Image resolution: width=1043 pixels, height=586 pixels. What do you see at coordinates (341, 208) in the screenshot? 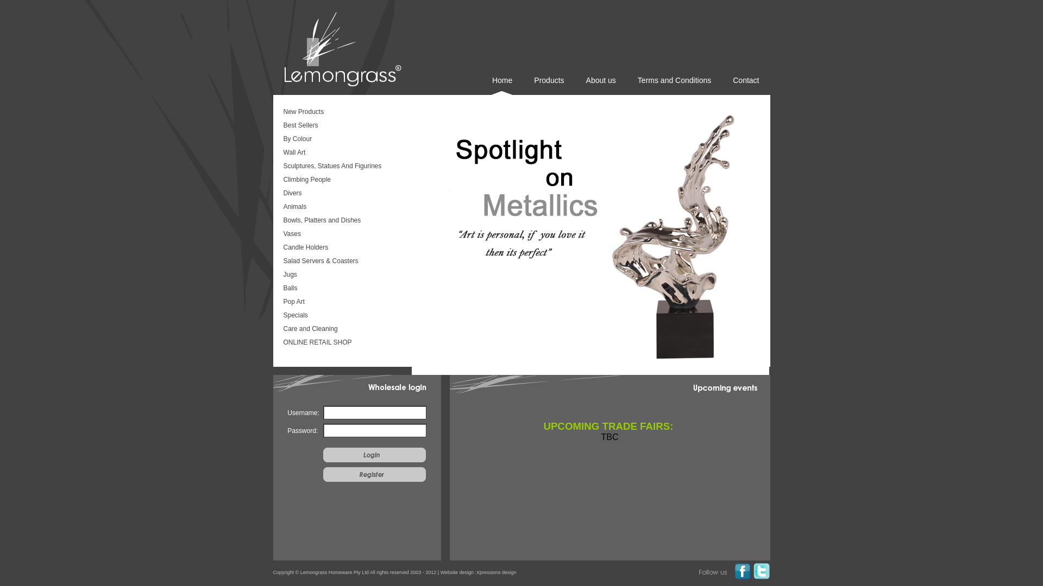
I see `Animals` at bounding box center [341, 208].